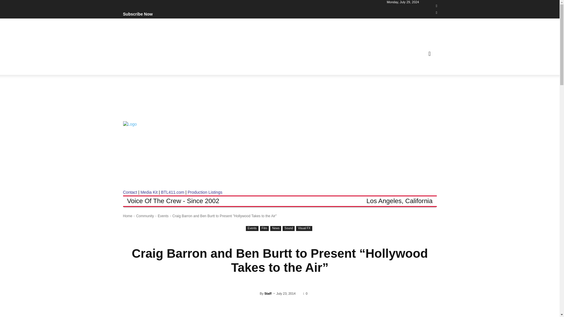  What do you see at coordinates (256, 294) in the screenshot?
I see `Staff` at bounding box center [256, 294].